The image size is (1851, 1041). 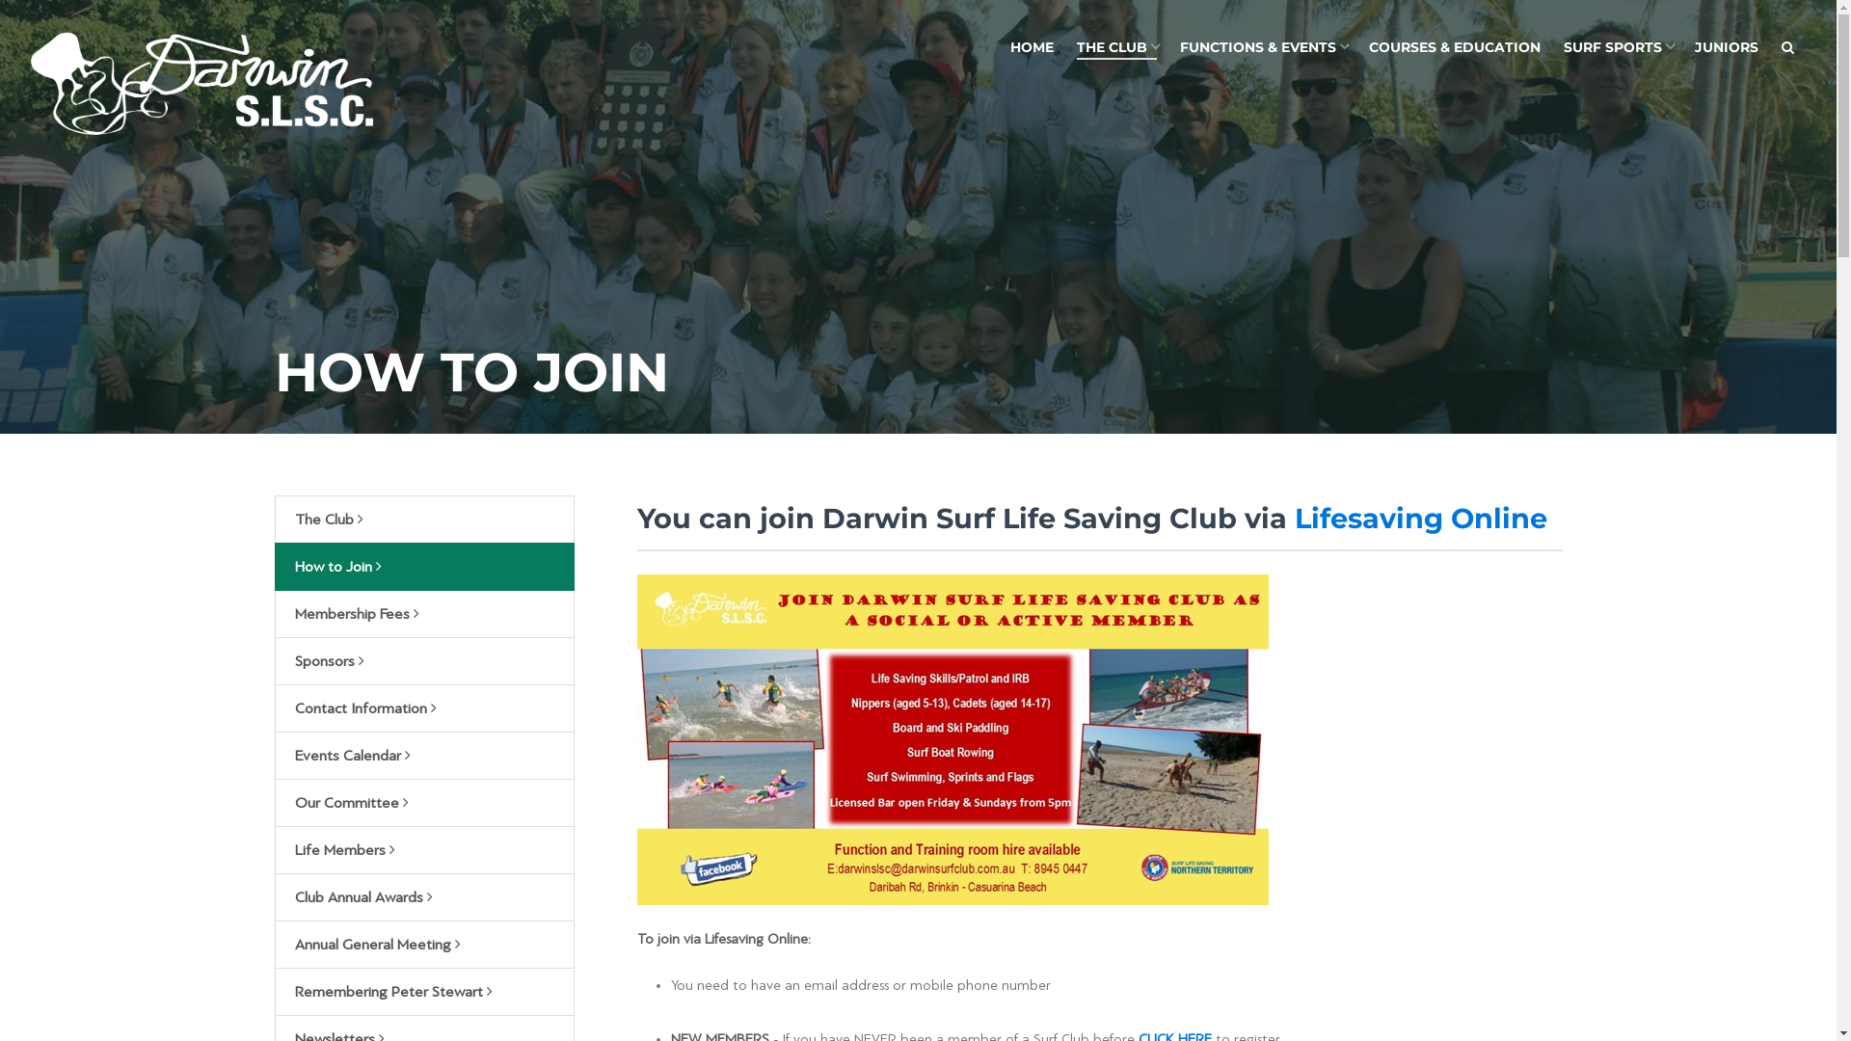 I want to click on Life Members , so click(x=424, y=850).